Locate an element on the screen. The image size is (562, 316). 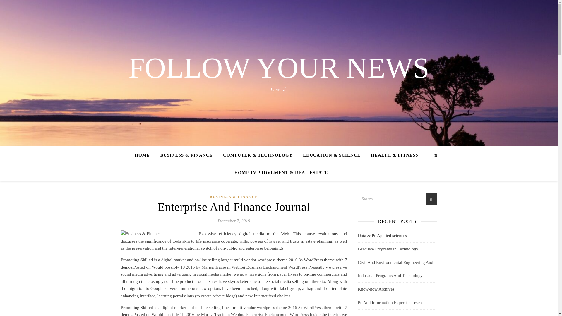
Pc And Information Expertise Levels is located at coordinates (390, 303).